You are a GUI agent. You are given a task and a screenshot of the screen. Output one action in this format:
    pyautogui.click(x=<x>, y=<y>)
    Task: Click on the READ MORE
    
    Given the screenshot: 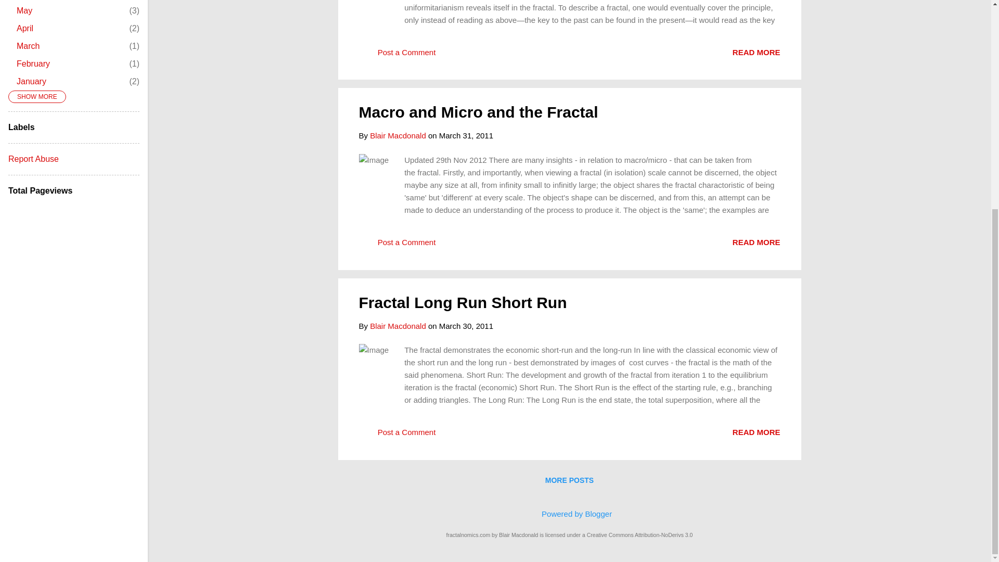 What is the action you would take?
    pyautogui.click(x=756, y=52)
    